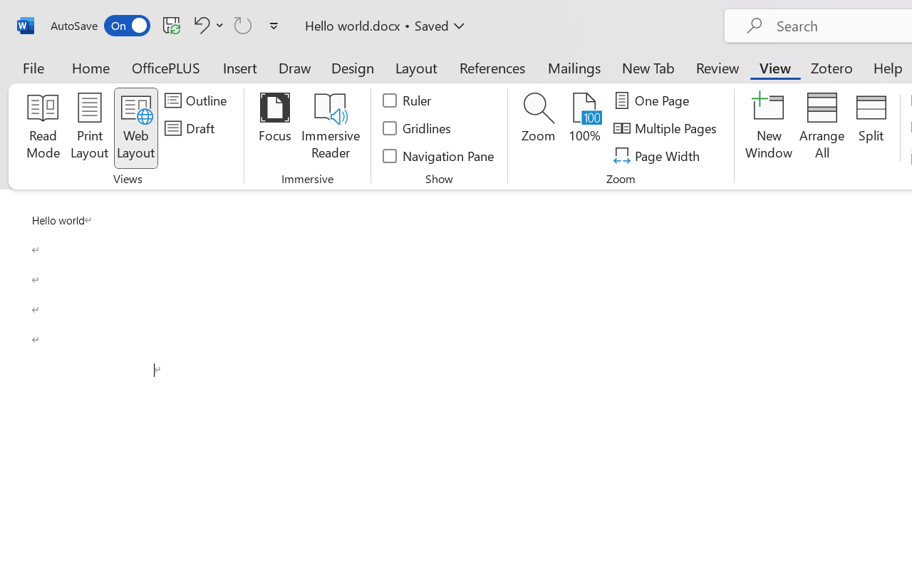 This screenshot has width=912, height=570. What do you see at coordinates (667, 128) in the screenshot?
I see `Multiple Pages` at bounding box center [667, 128].